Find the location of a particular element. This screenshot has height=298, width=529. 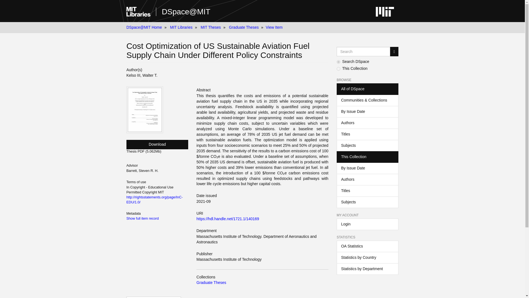

Graduate Theses is located at coordinates (244, 27).